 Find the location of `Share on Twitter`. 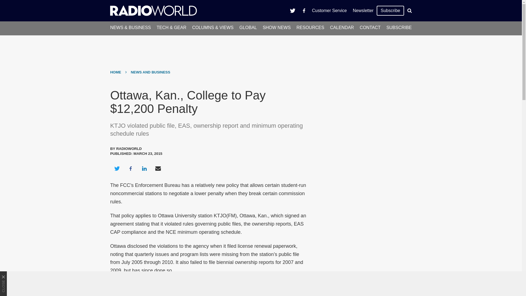

Share on Twitter is located at coordinates (117, 168).